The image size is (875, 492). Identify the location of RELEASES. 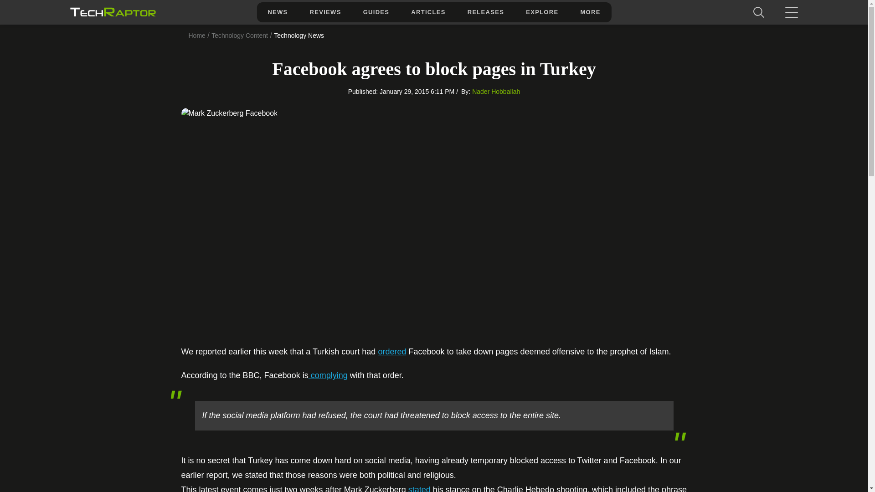
(485, 12).